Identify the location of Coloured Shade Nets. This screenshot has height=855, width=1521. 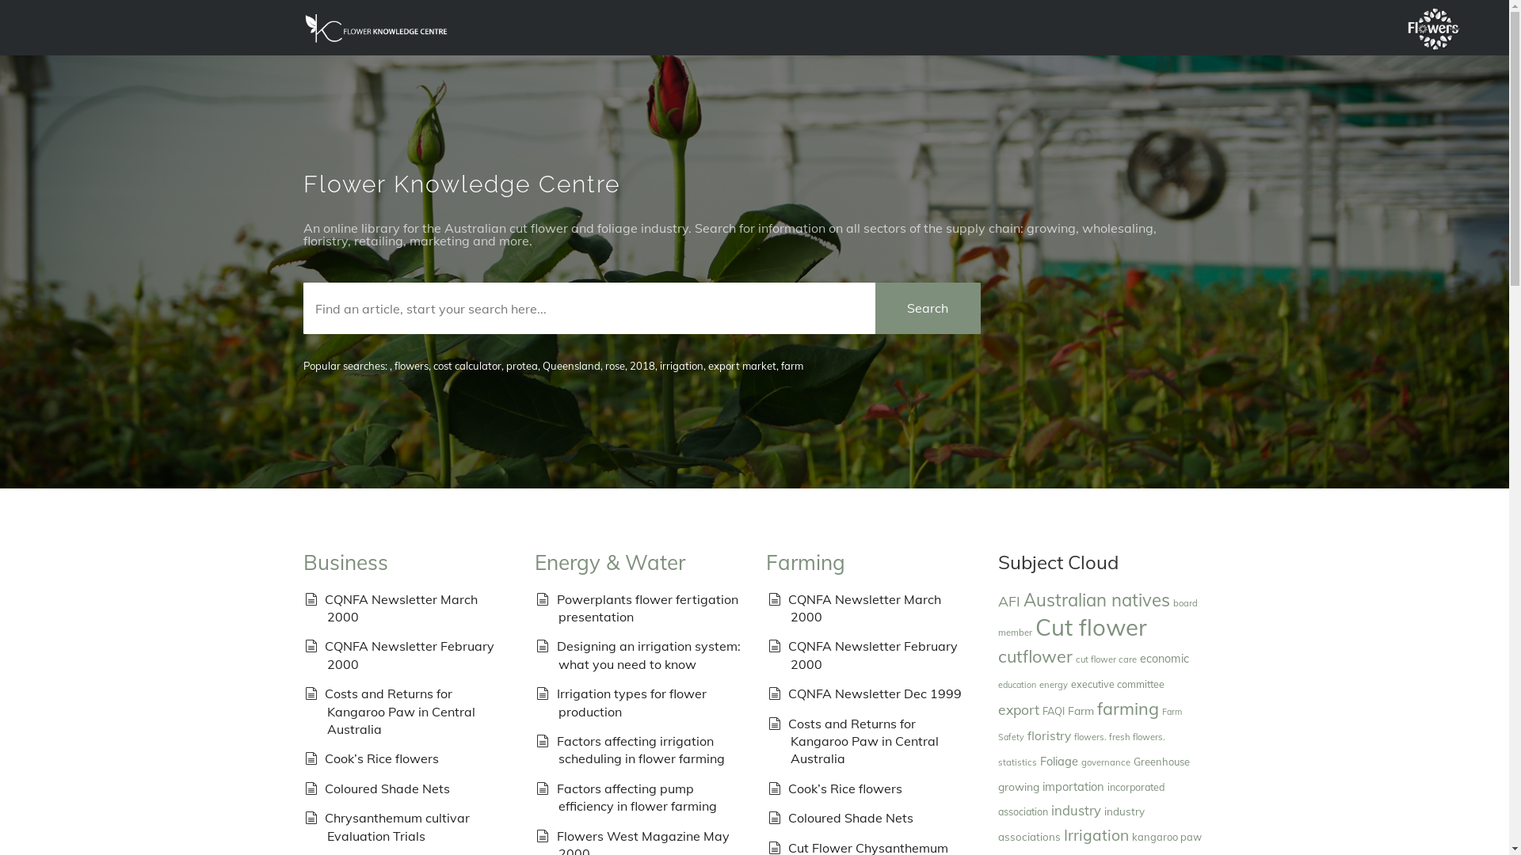
(851, 818).